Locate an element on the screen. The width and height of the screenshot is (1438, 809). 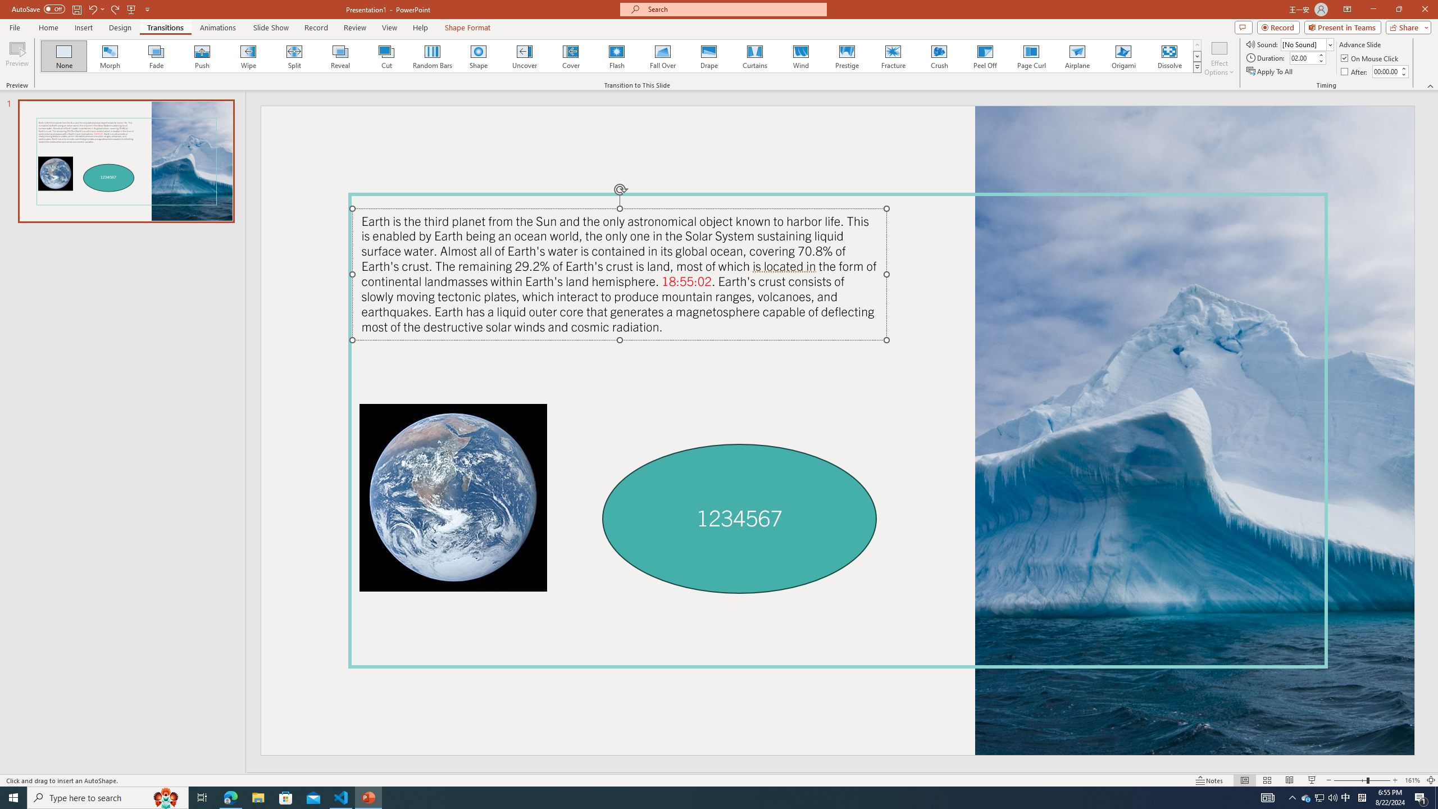
After is located at coordinates (1355, 72).